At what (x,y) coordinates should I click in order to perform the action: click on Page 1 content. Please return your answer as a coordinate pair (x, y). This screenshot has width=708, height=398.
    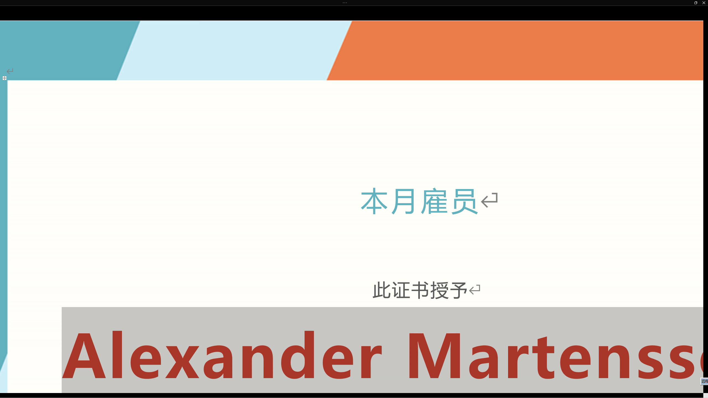
    Looking at the image, I should click on (352, 227).